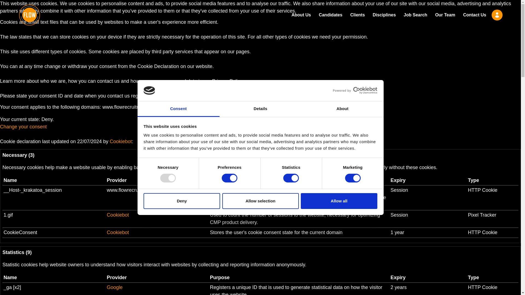 The height and width of the screenshot is (295, 525). I want to click on Cookiebot, so click(121, 141).